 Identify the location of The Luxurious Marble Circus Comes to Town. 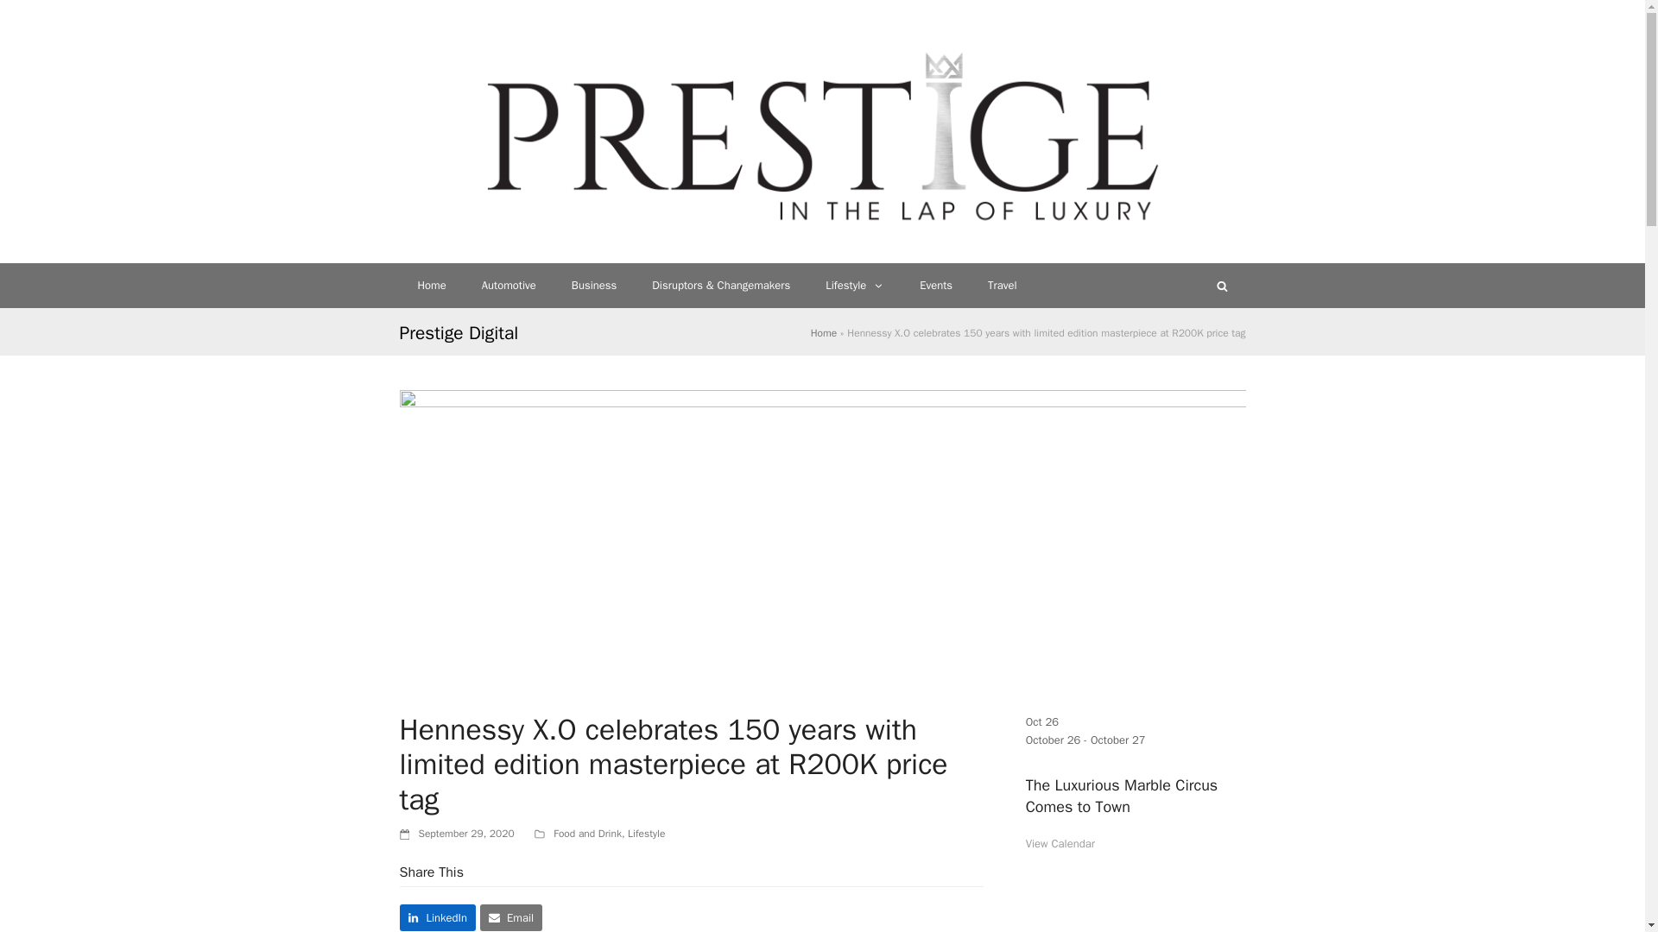
(1123, 796).